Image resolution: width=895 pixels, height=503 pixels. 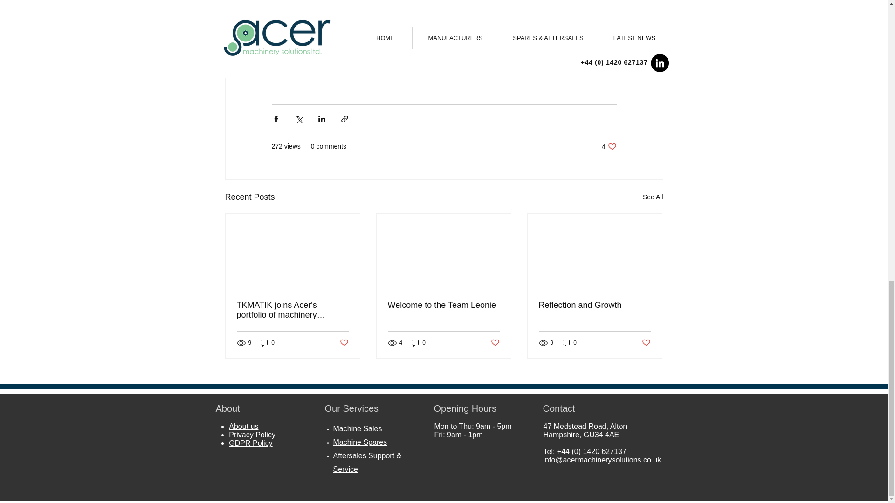 I want to click on 0, so click(x=646, y=343).